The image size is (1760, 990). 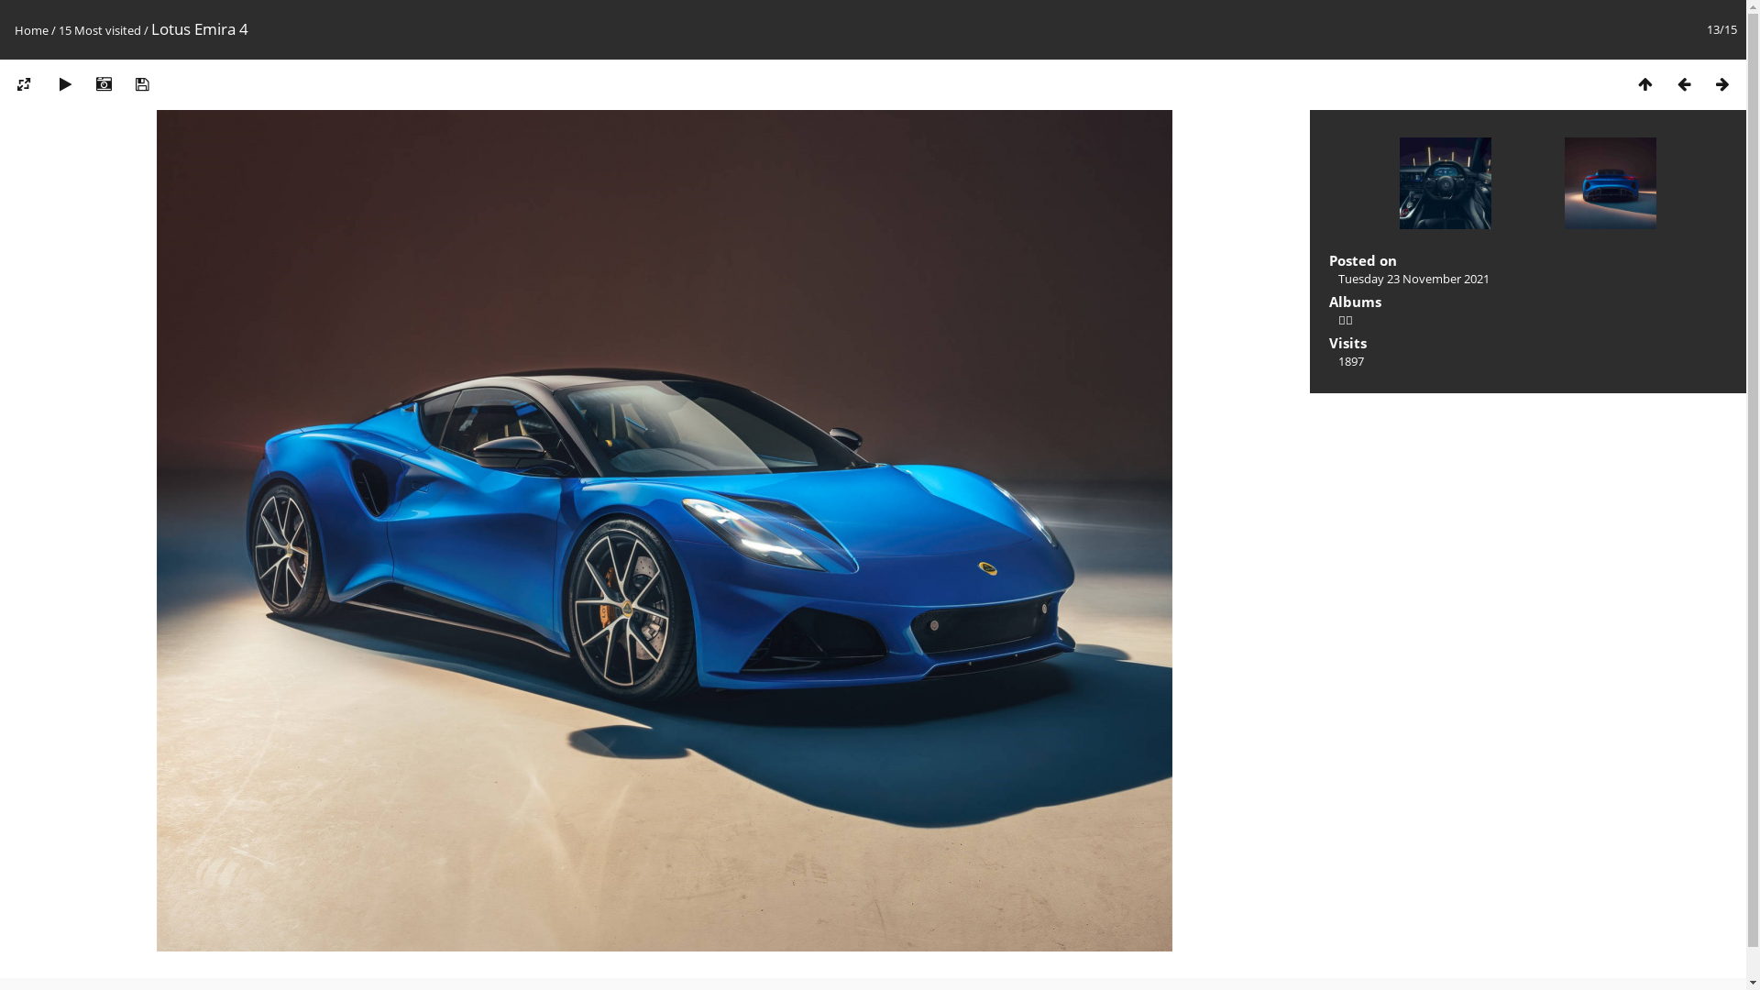 What do you see at coordinates (31, 30) in the screenshot?
I see `Home` at bounding box center [31, 30].